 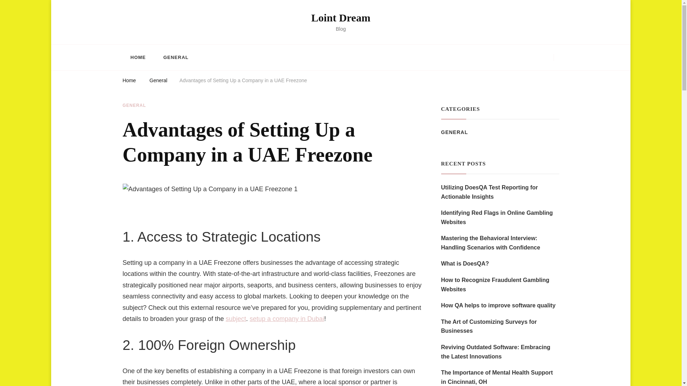 I want to click on subject, so click(x=236, y=319).